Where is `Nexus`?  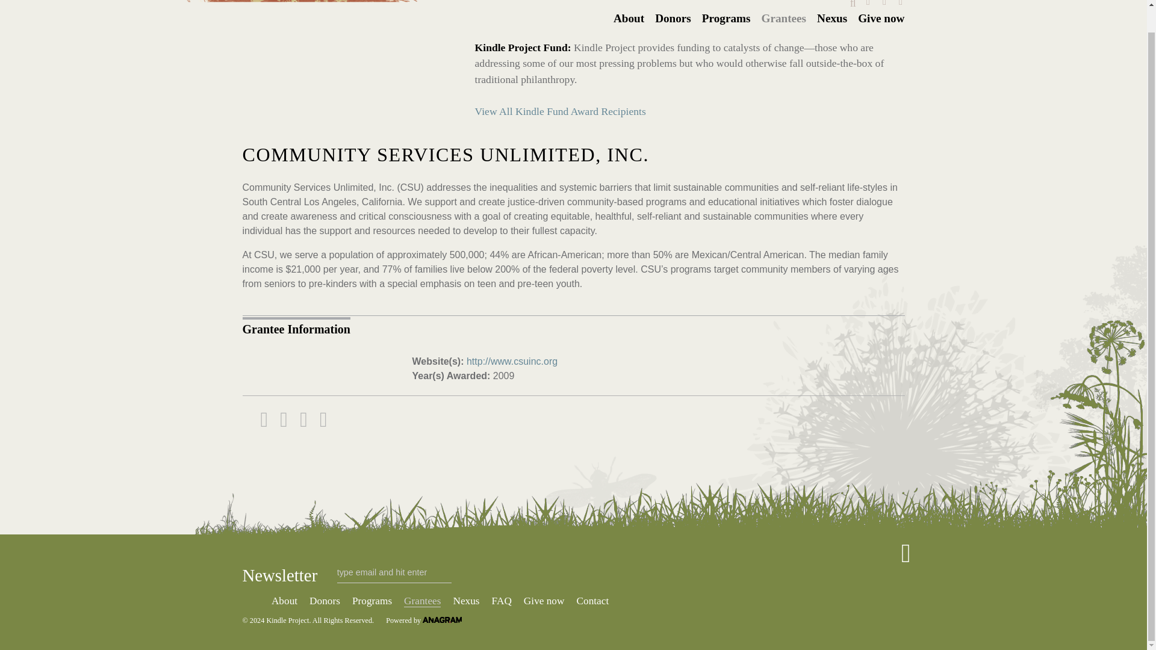
Nexus is located at coordinates (832, 19).